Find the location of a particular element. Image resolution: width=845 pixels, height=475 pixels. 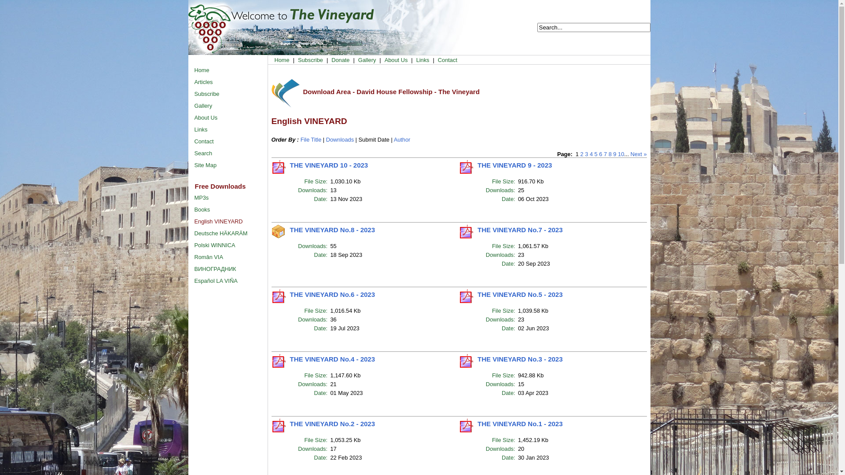

THE VINEYARD No.1 - 2023 is located at coordinates (520, 424).